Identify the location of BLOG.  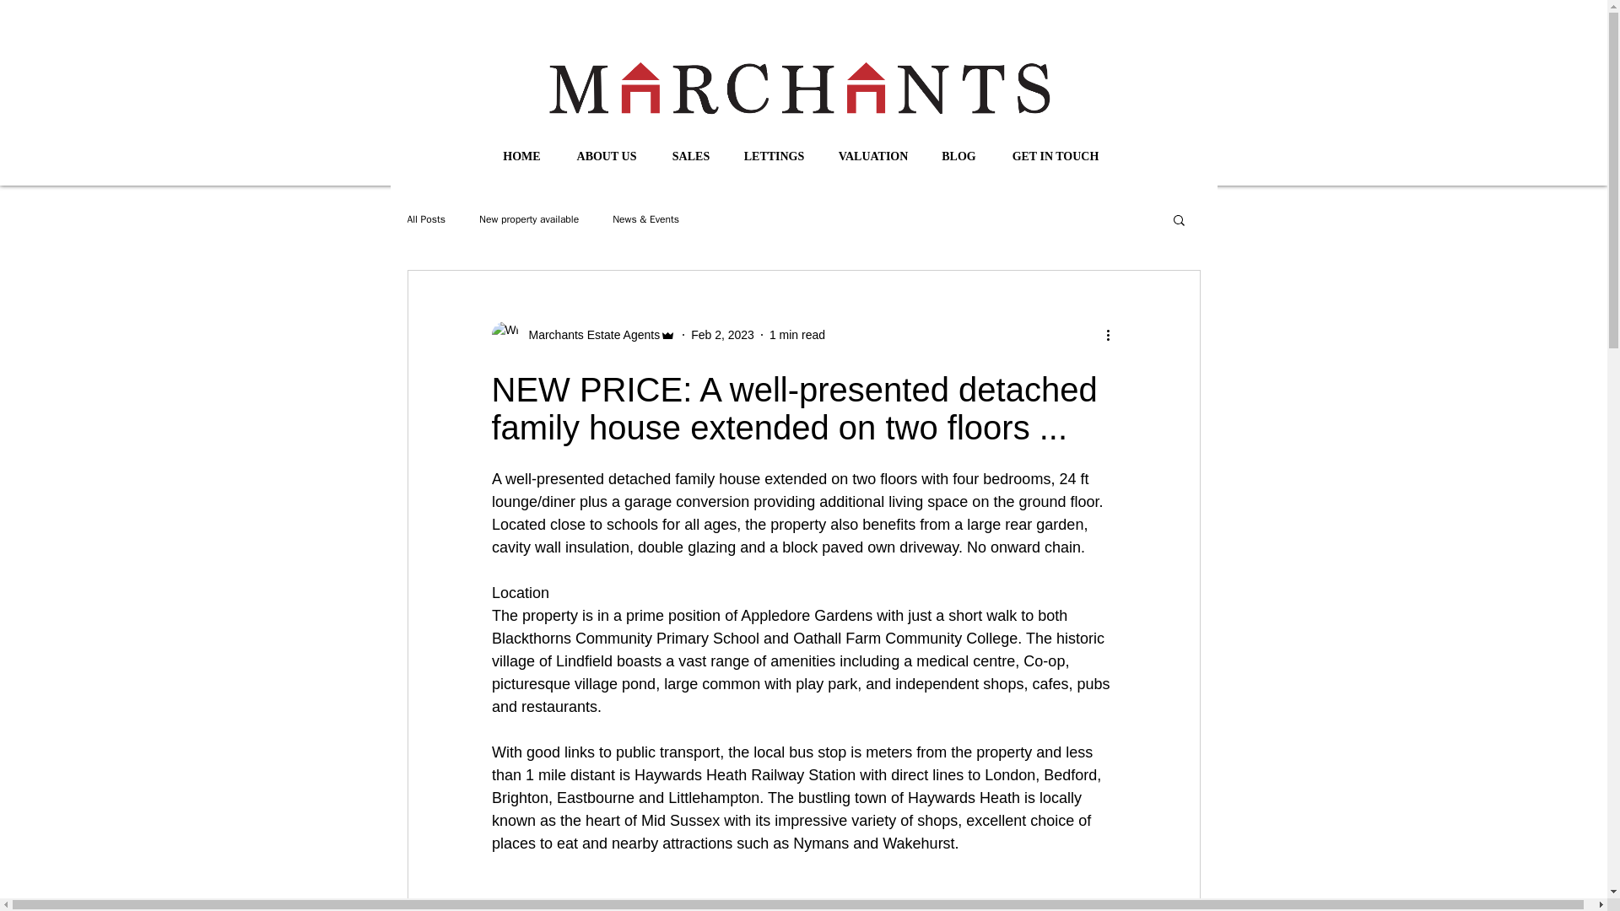
(958, 156).